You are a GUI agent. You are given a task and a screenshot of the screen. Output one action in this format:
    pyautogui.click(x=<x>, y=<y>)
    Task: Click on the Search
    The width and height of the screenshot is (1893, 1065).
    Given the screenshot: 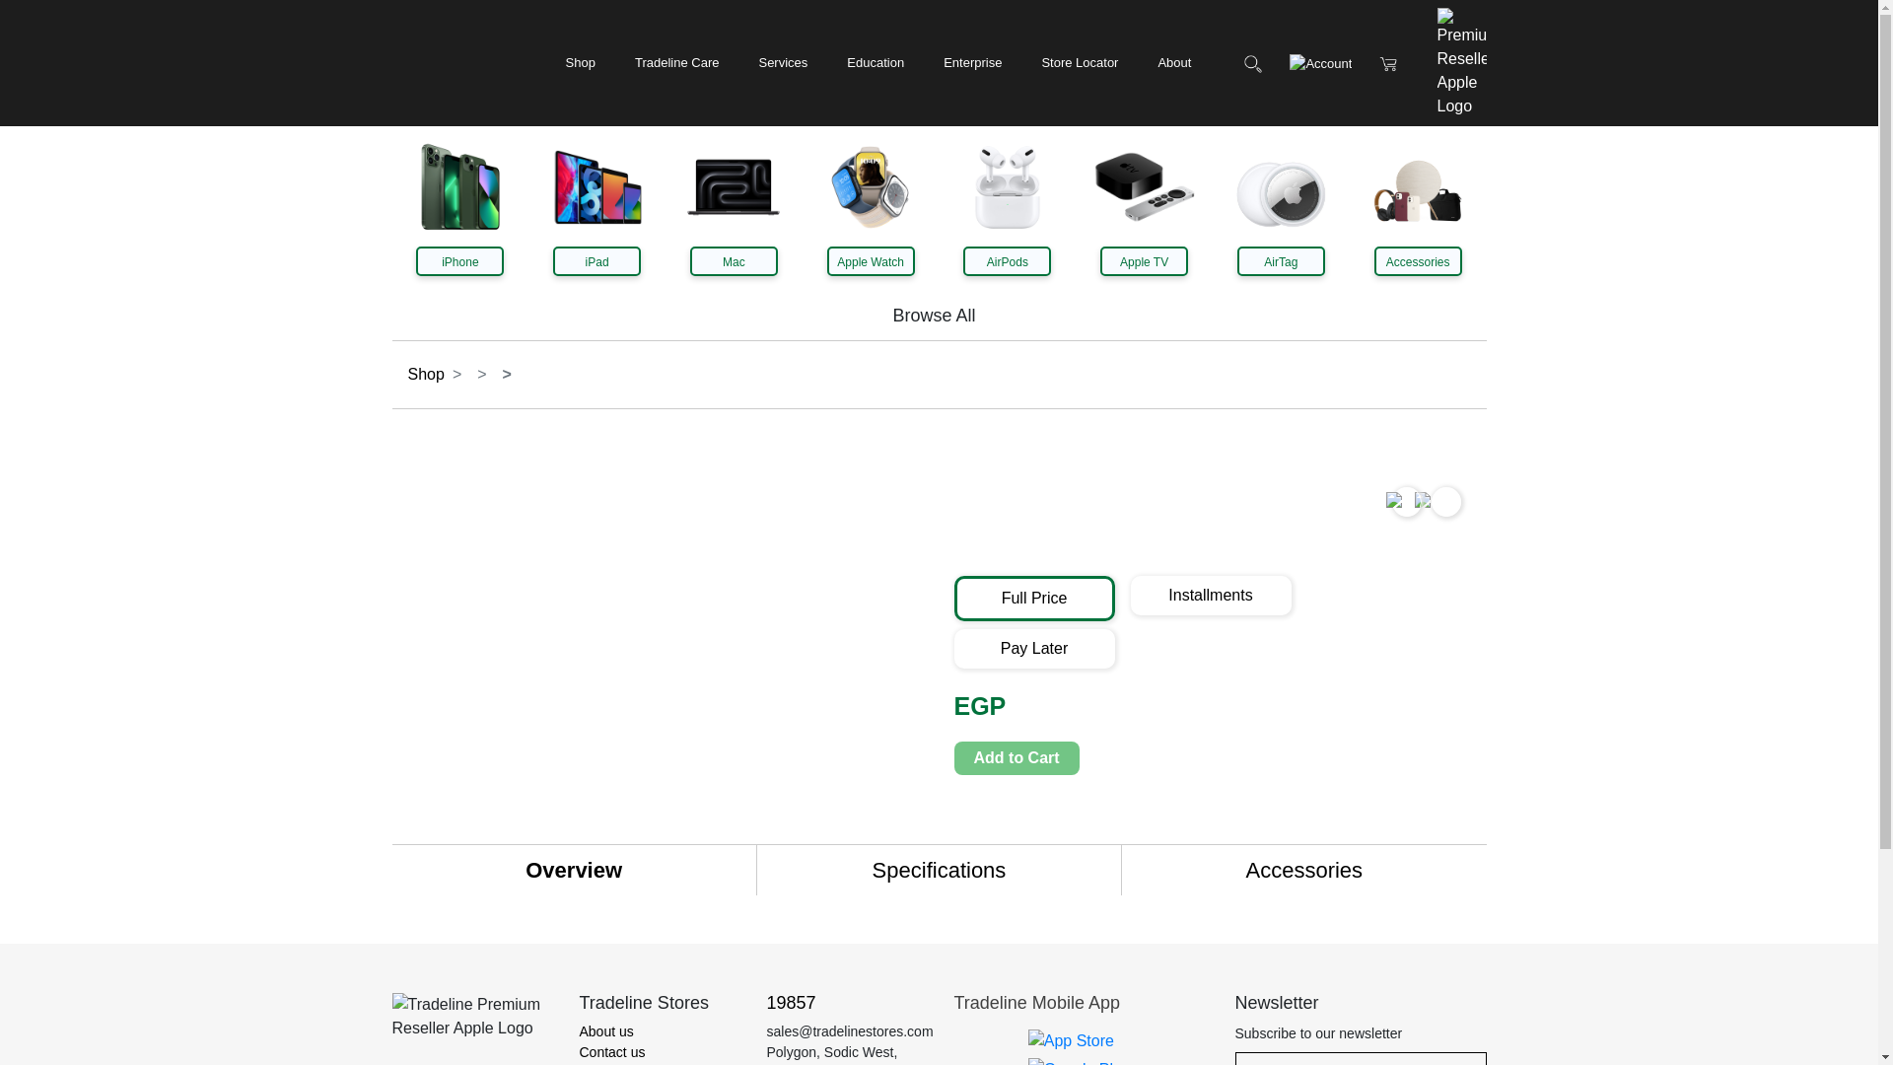 What is the action you would take?
    pyautogui.click(x=1252, y=64)
    